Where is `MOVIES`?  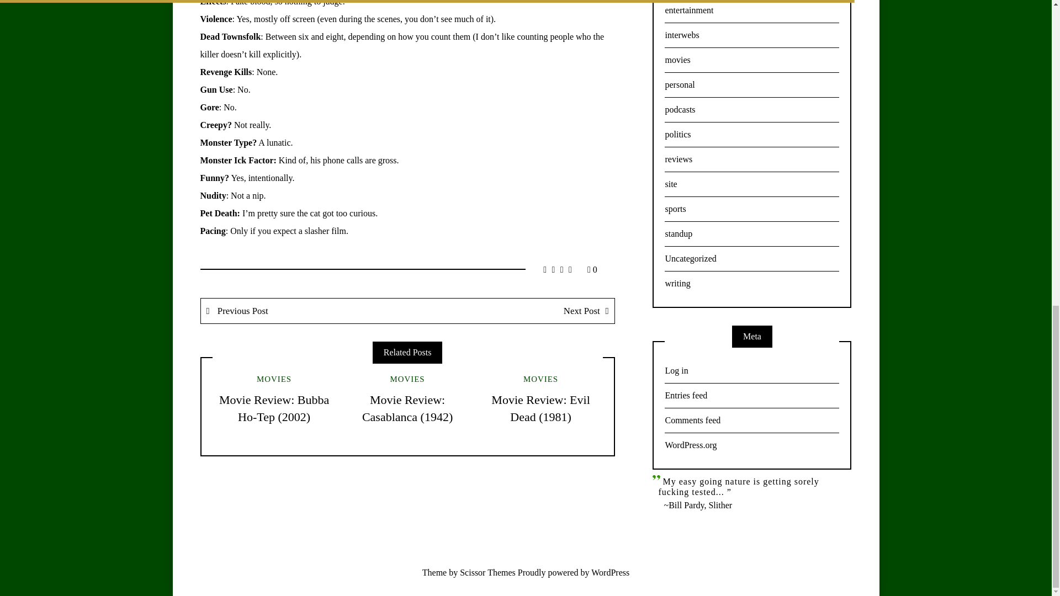 MOVIES is located at coordinates (541, 379).